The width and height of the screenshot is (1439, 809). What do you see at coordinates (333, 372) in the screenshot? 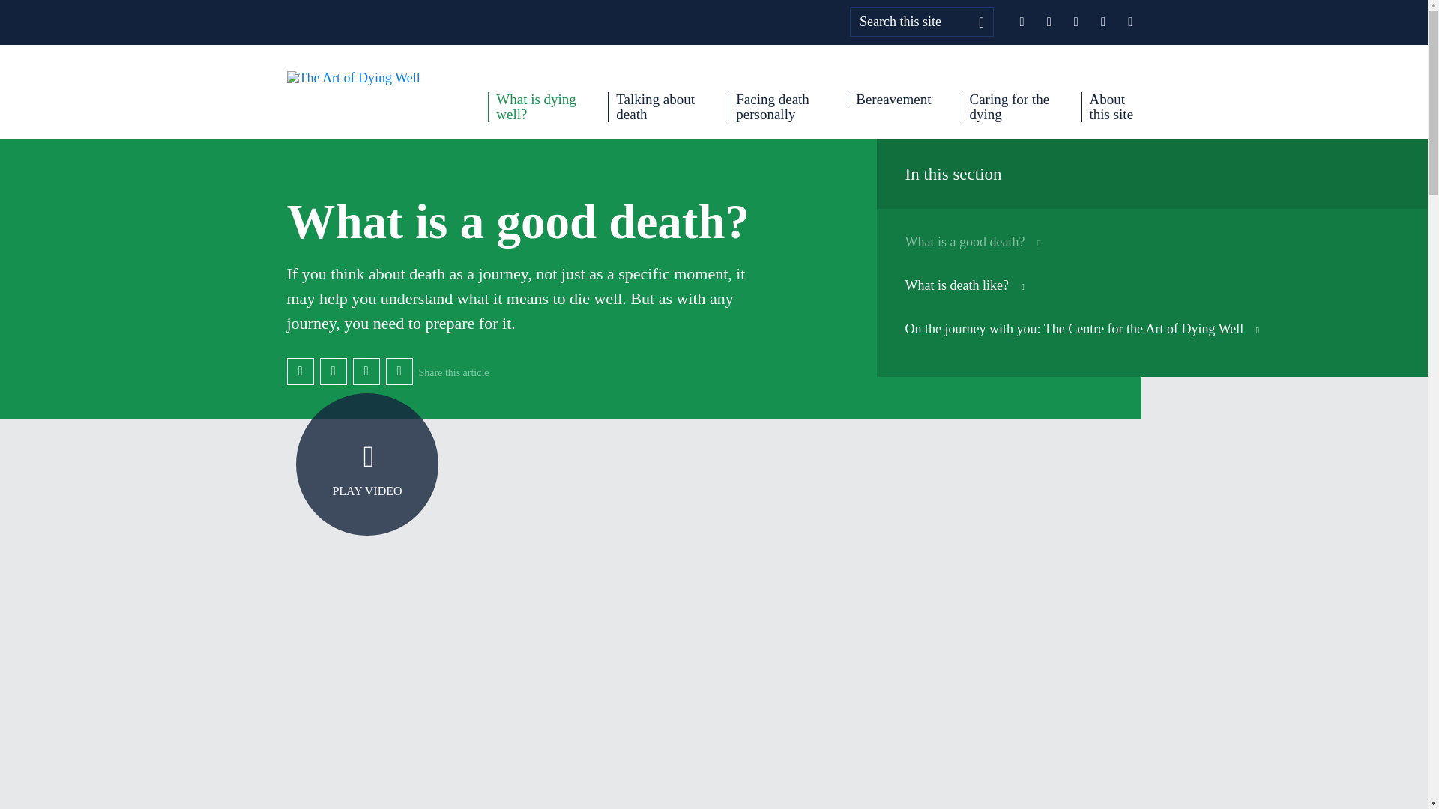
I see `Twitter` at bounding box center [333, 372].